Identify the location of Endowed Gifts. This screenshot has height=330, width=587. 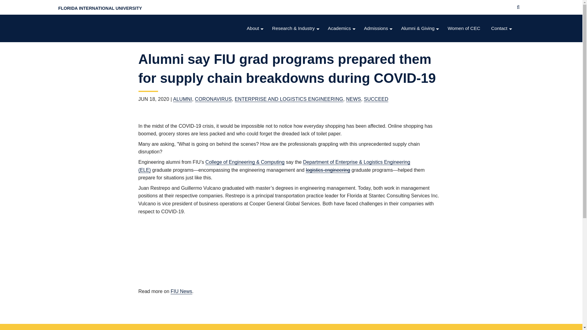
(420, 65).